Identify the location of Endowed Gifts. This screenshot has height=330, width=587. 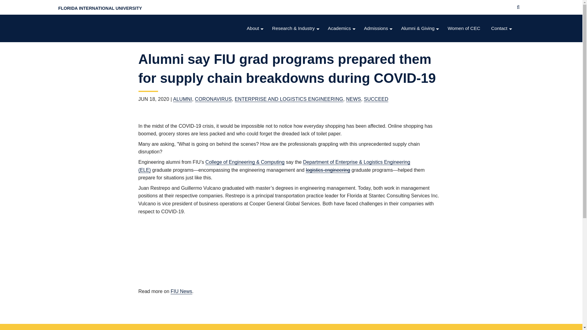
(420, 65).